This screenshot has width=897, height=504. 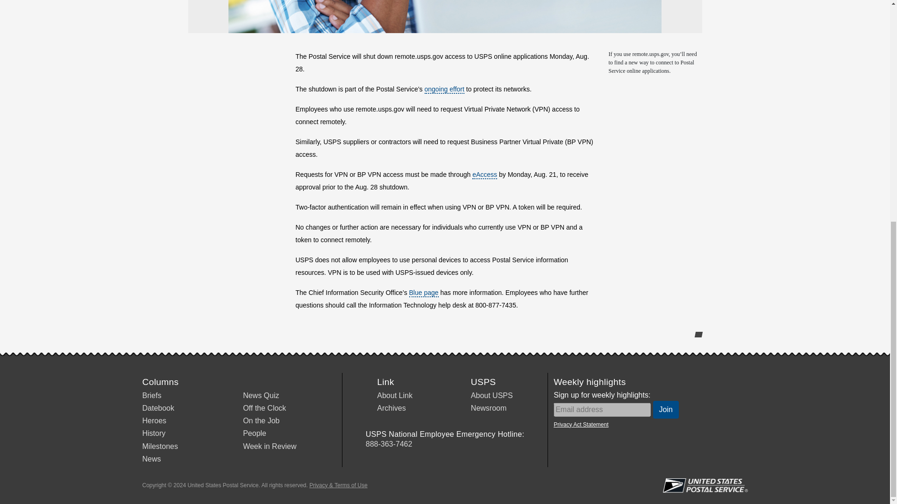 I want to click on Week in Review, so click(x=269, y=446).